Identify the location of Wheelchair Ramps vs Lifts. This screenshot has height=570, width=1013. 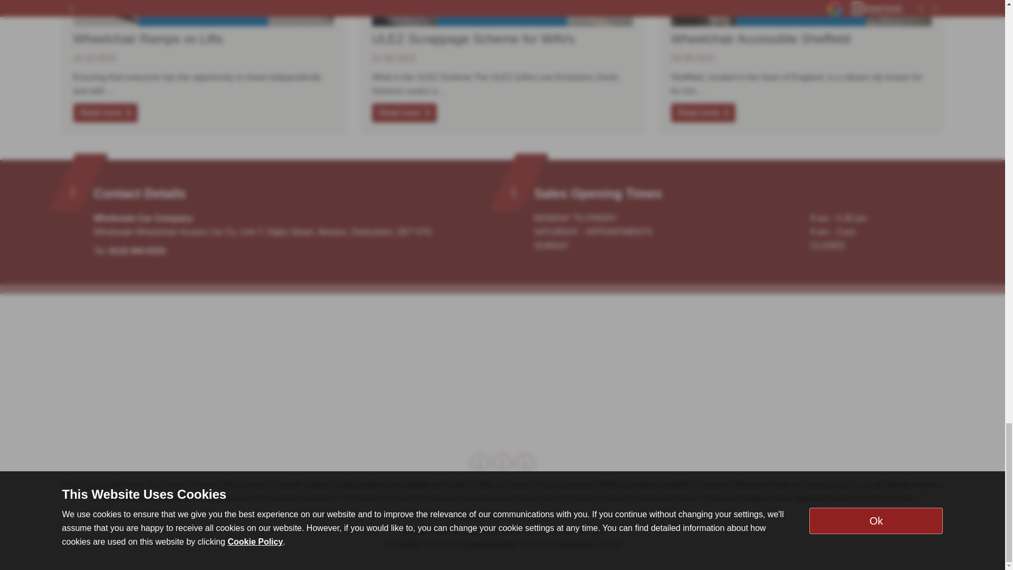
(148, 39).